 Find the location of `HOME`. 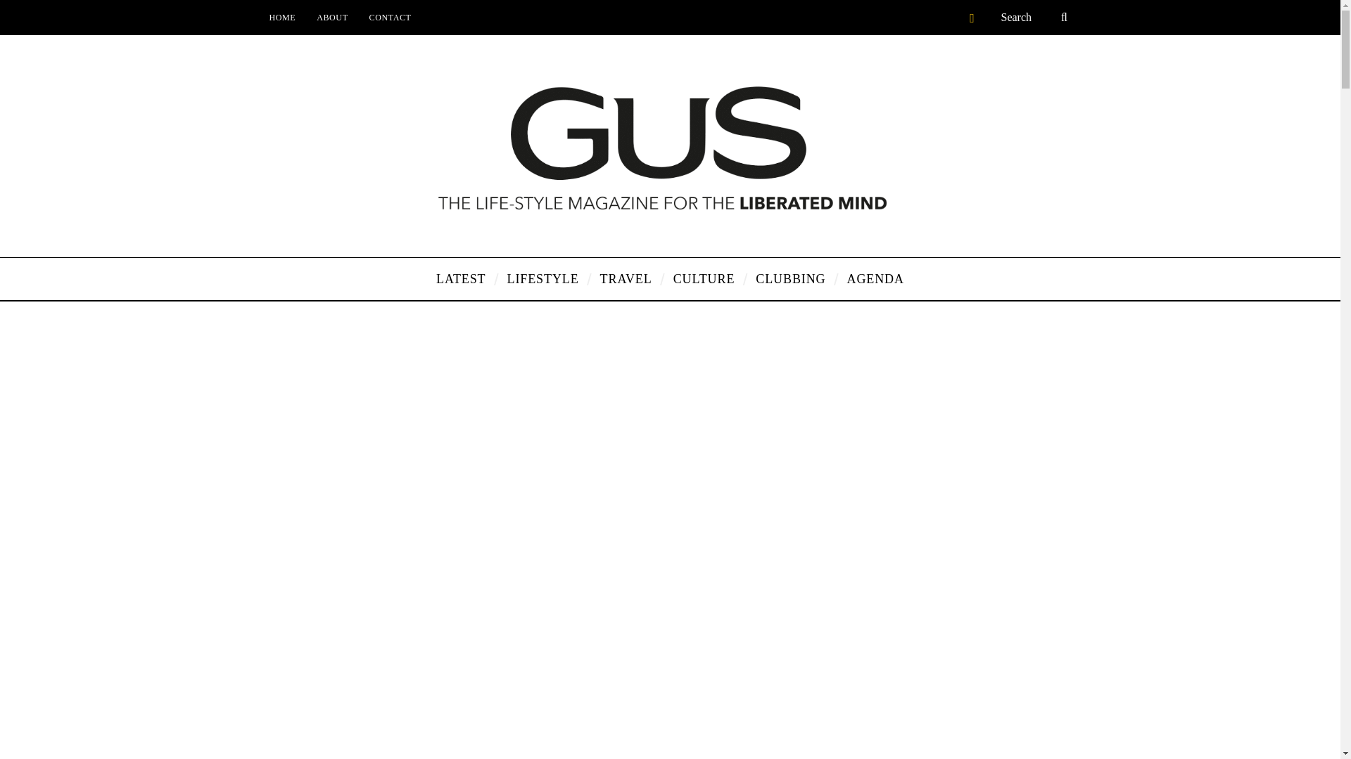

HOME is located at coordinates (283, 17).